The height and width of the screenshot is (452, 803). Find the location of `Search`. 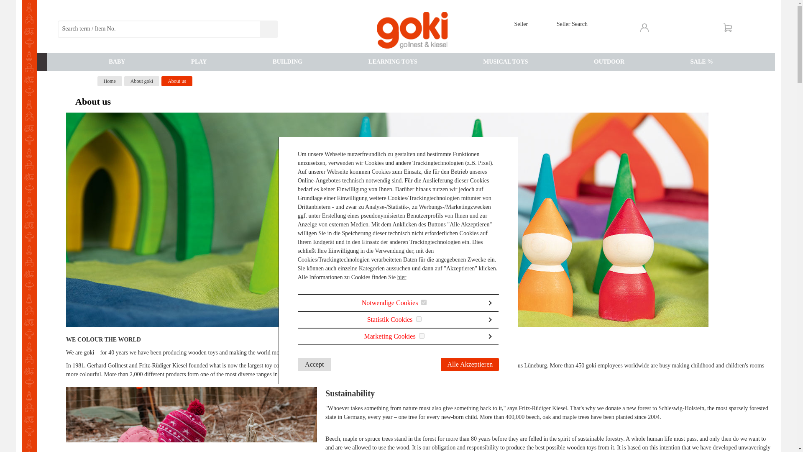

Search is located at coordinates (268, 29).